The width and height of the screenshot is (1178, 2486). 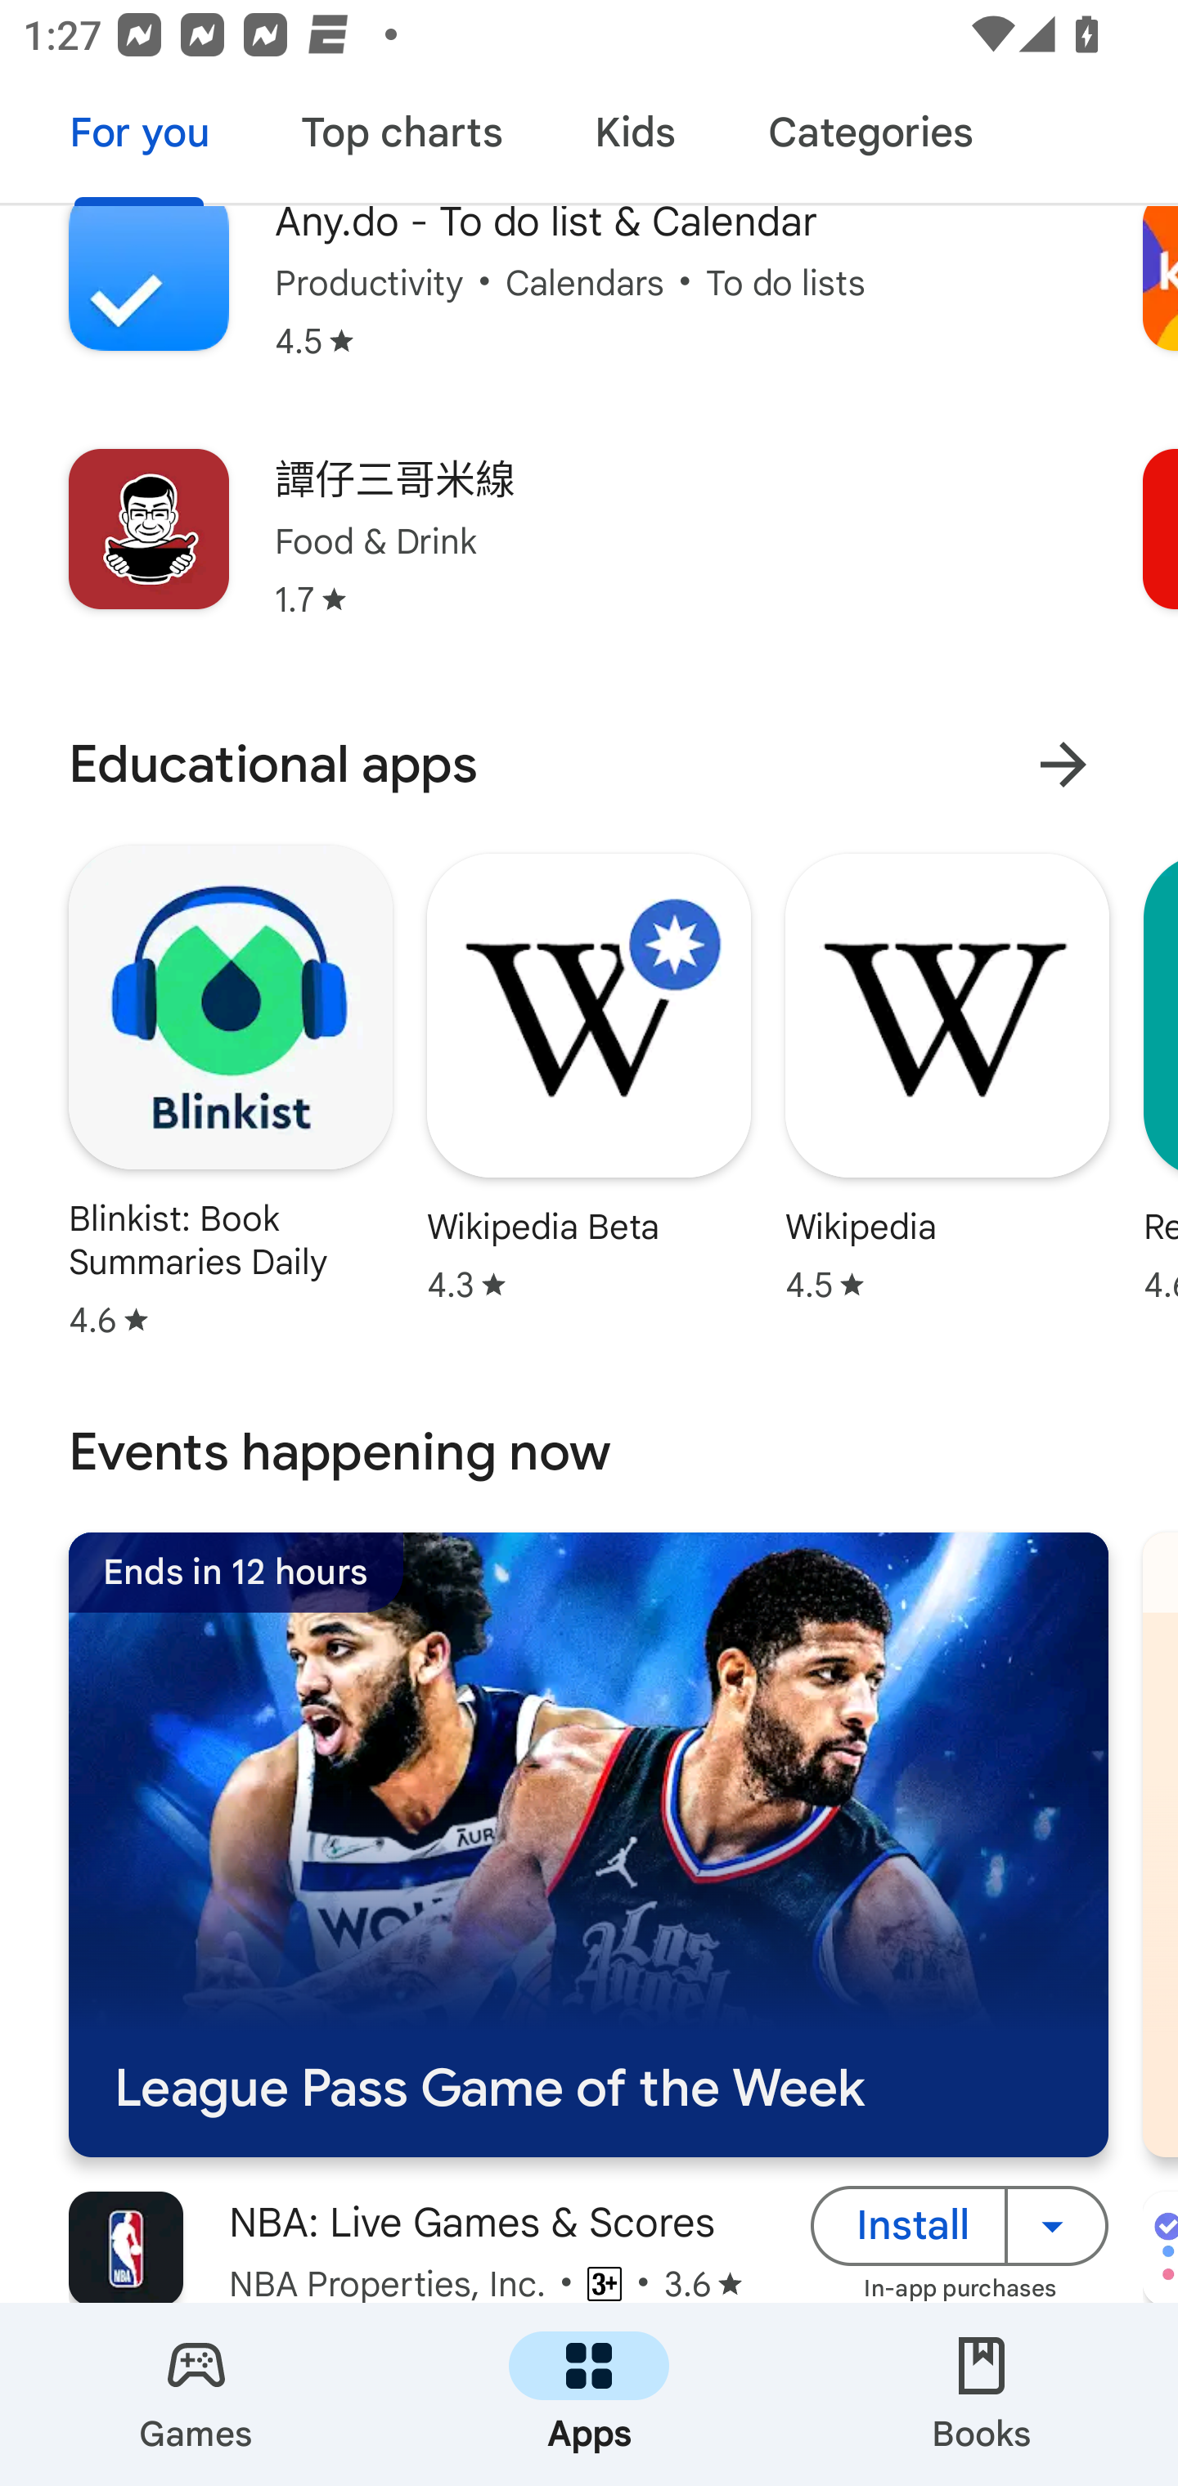 What do you see at coordinates (959, 2226) in the screenshot?
I see `Install Install Install on more devices` at bounding box center [959, 2226].